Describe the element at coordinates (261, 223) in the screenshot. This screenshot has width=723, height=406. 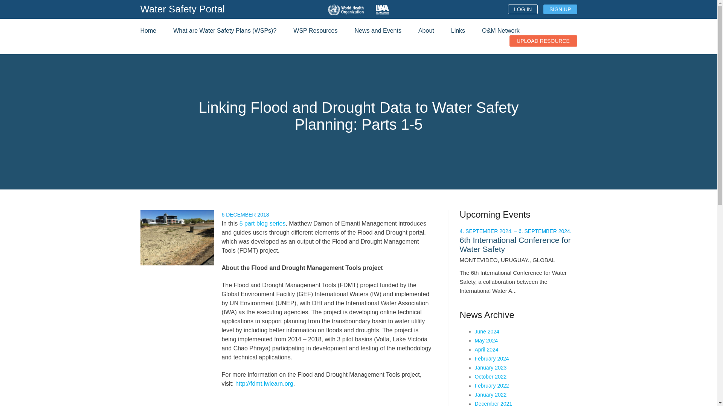
I see `5 part blog series` at that location.